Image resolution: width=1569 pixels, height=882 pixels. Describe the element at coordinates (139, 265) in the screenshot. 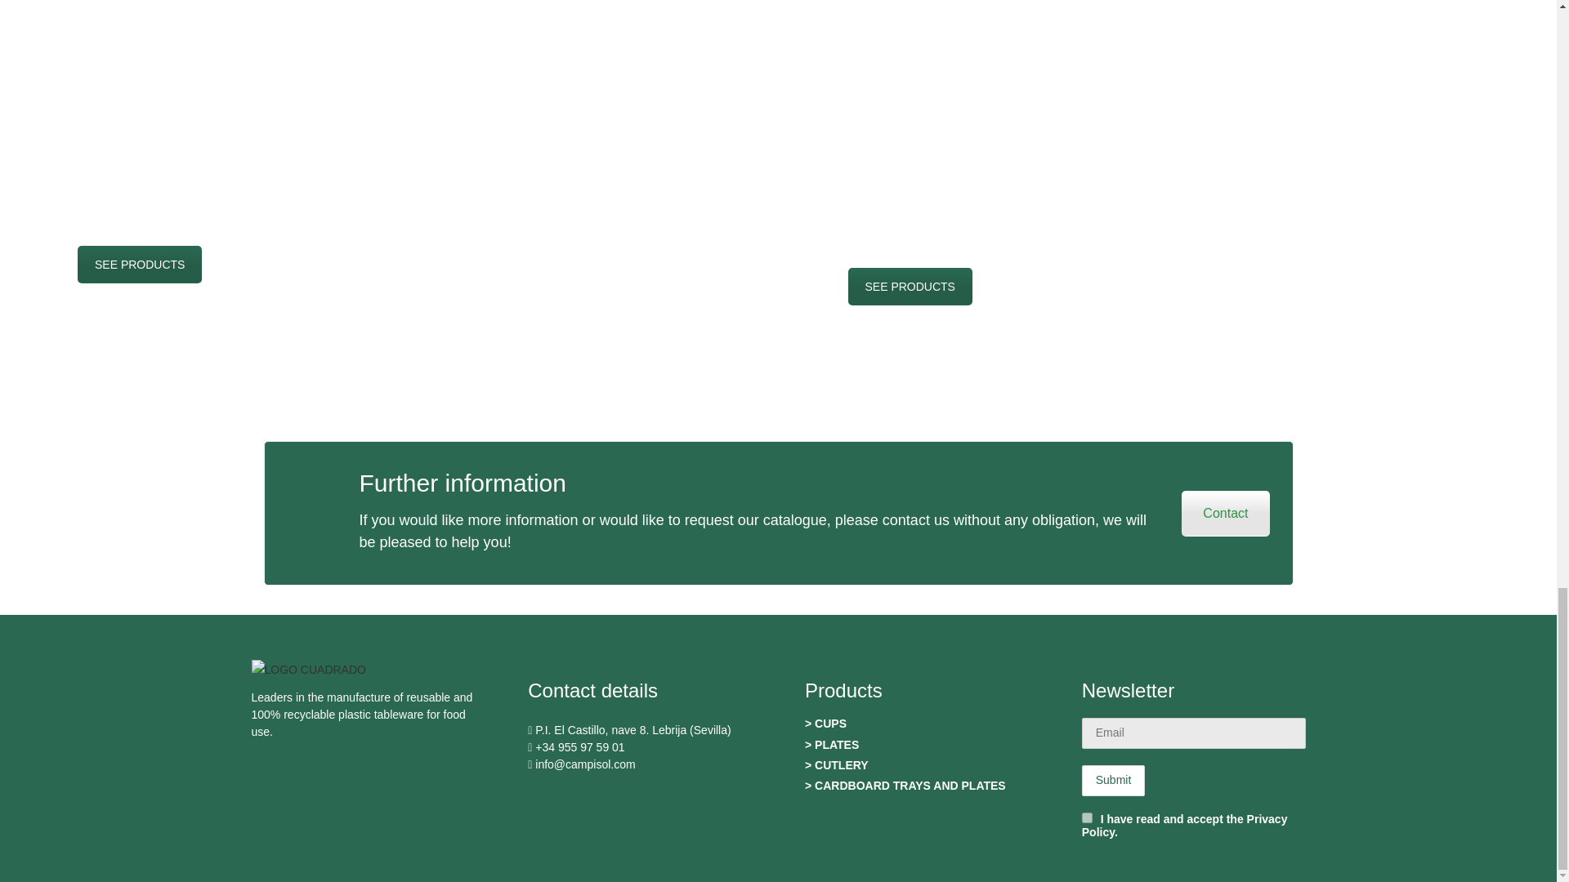

I see `Styrofoam cups` at that location.